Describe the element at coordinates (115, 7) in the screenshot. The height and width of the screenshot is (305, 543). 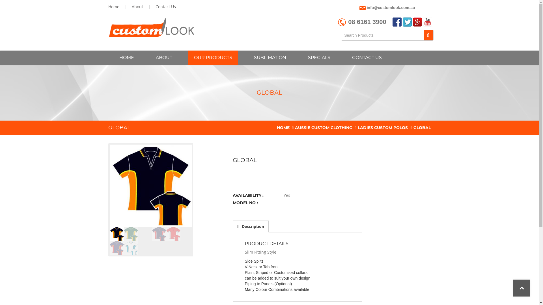
I see `Home` at that location.